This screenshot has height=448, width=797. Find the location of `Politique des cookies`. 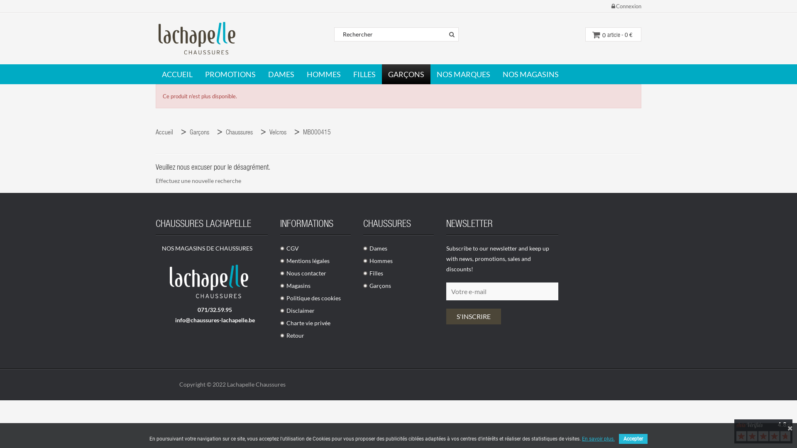

Politique des cookies is located at coordinates (310, 298).